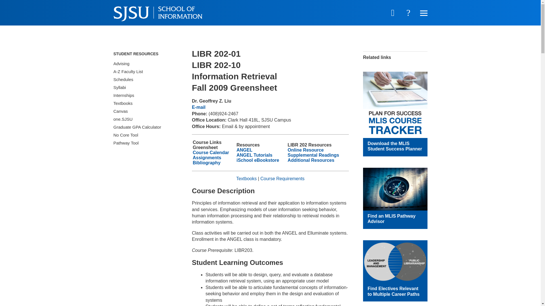 This screenshot has height=306, width=545. What do you see at coordinates (146, 135) in the screenshot?
I see `No Core Tool` at bounding box center [146, 135].